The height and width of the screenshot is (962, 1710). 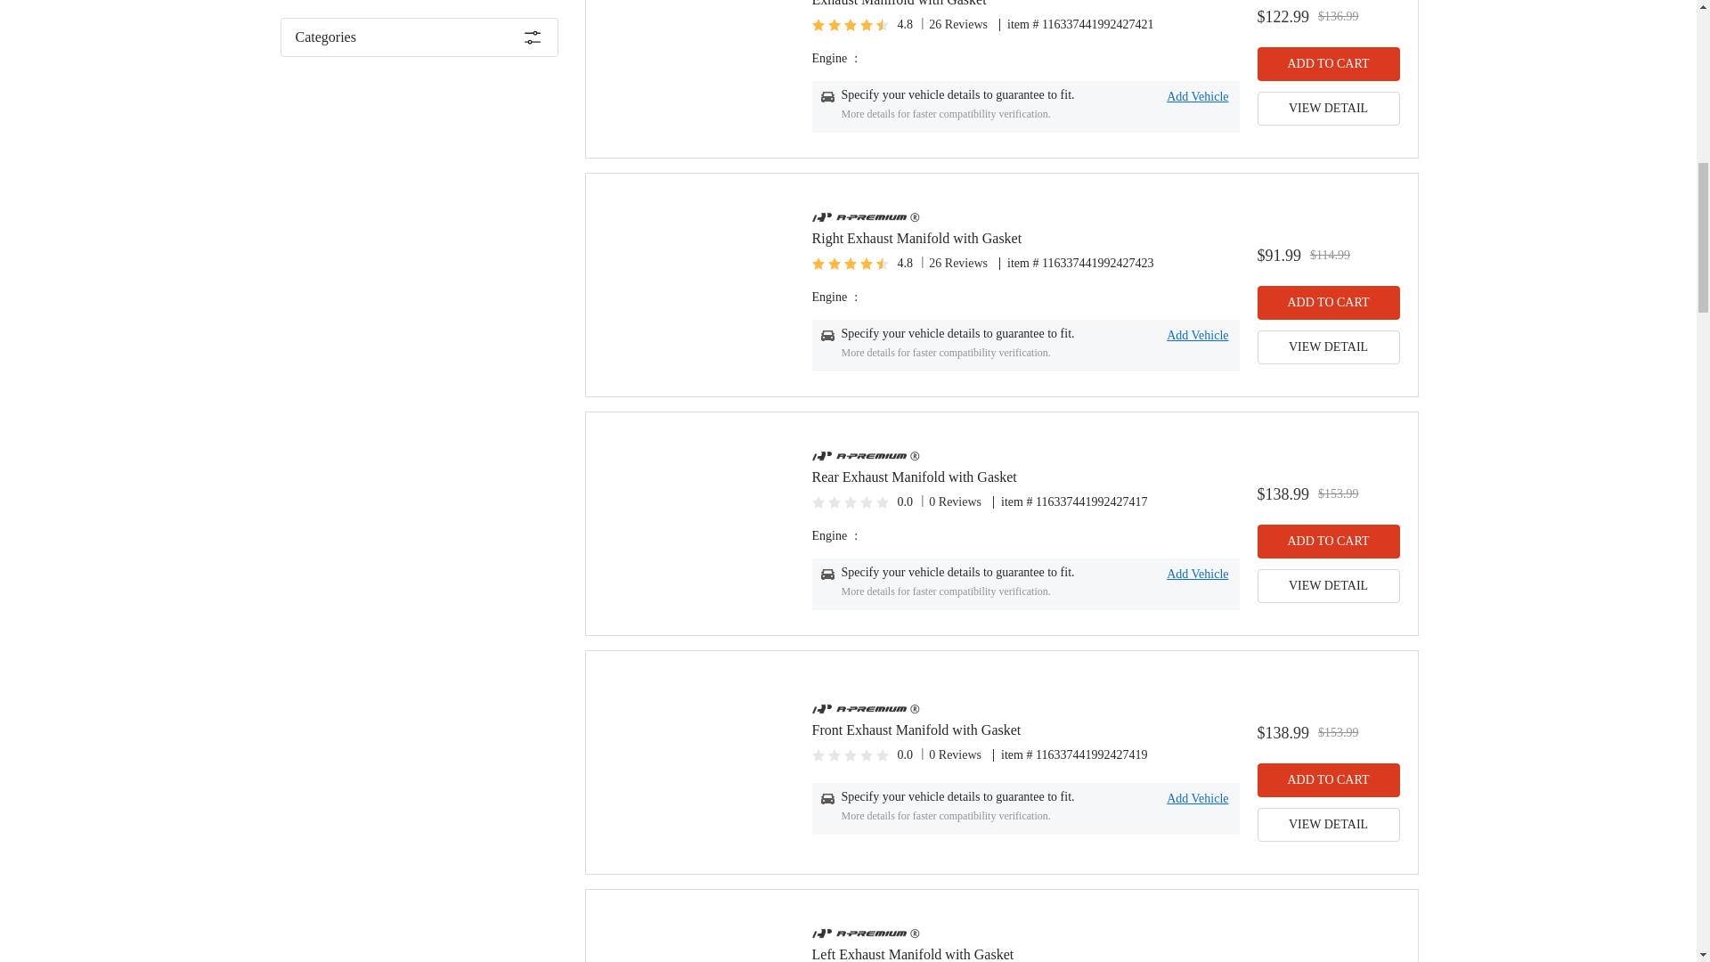 I want to click on Exhaust Manifold with Gasket, so click(x=1026, y=4).